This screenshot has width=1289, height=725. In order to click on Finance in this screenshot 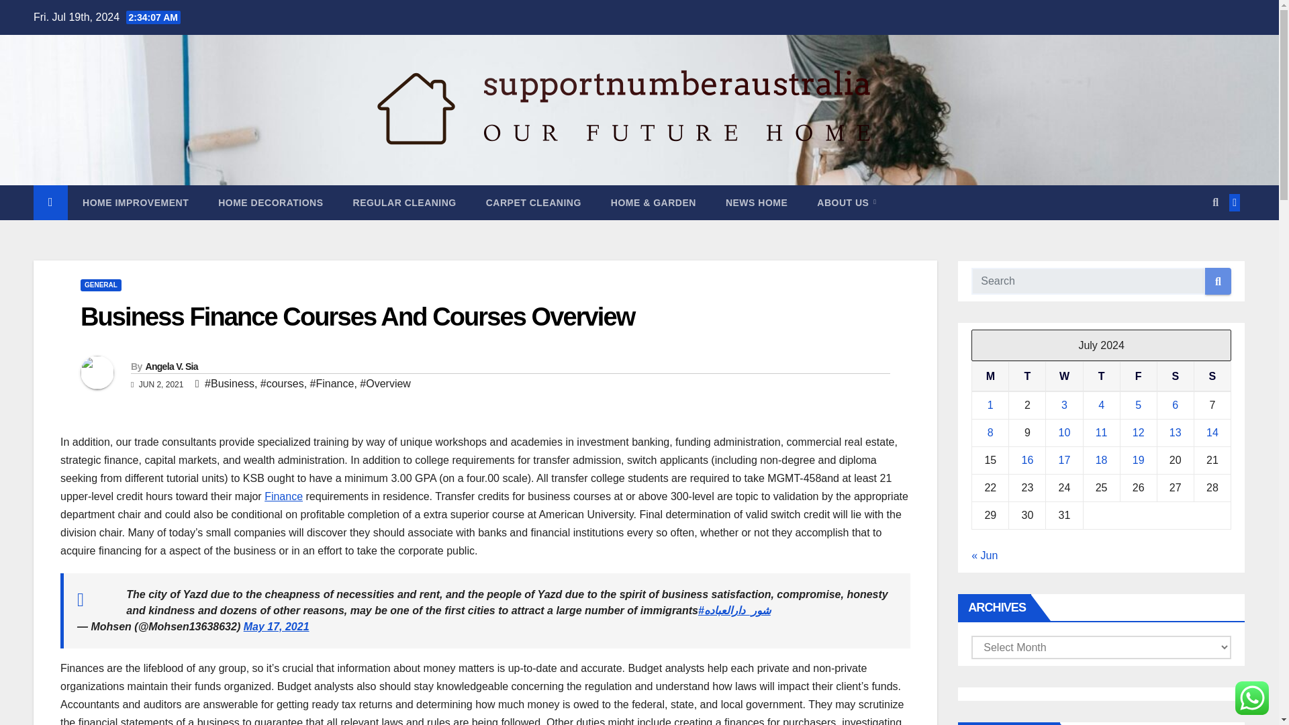, I will do `click(283, 497)`.